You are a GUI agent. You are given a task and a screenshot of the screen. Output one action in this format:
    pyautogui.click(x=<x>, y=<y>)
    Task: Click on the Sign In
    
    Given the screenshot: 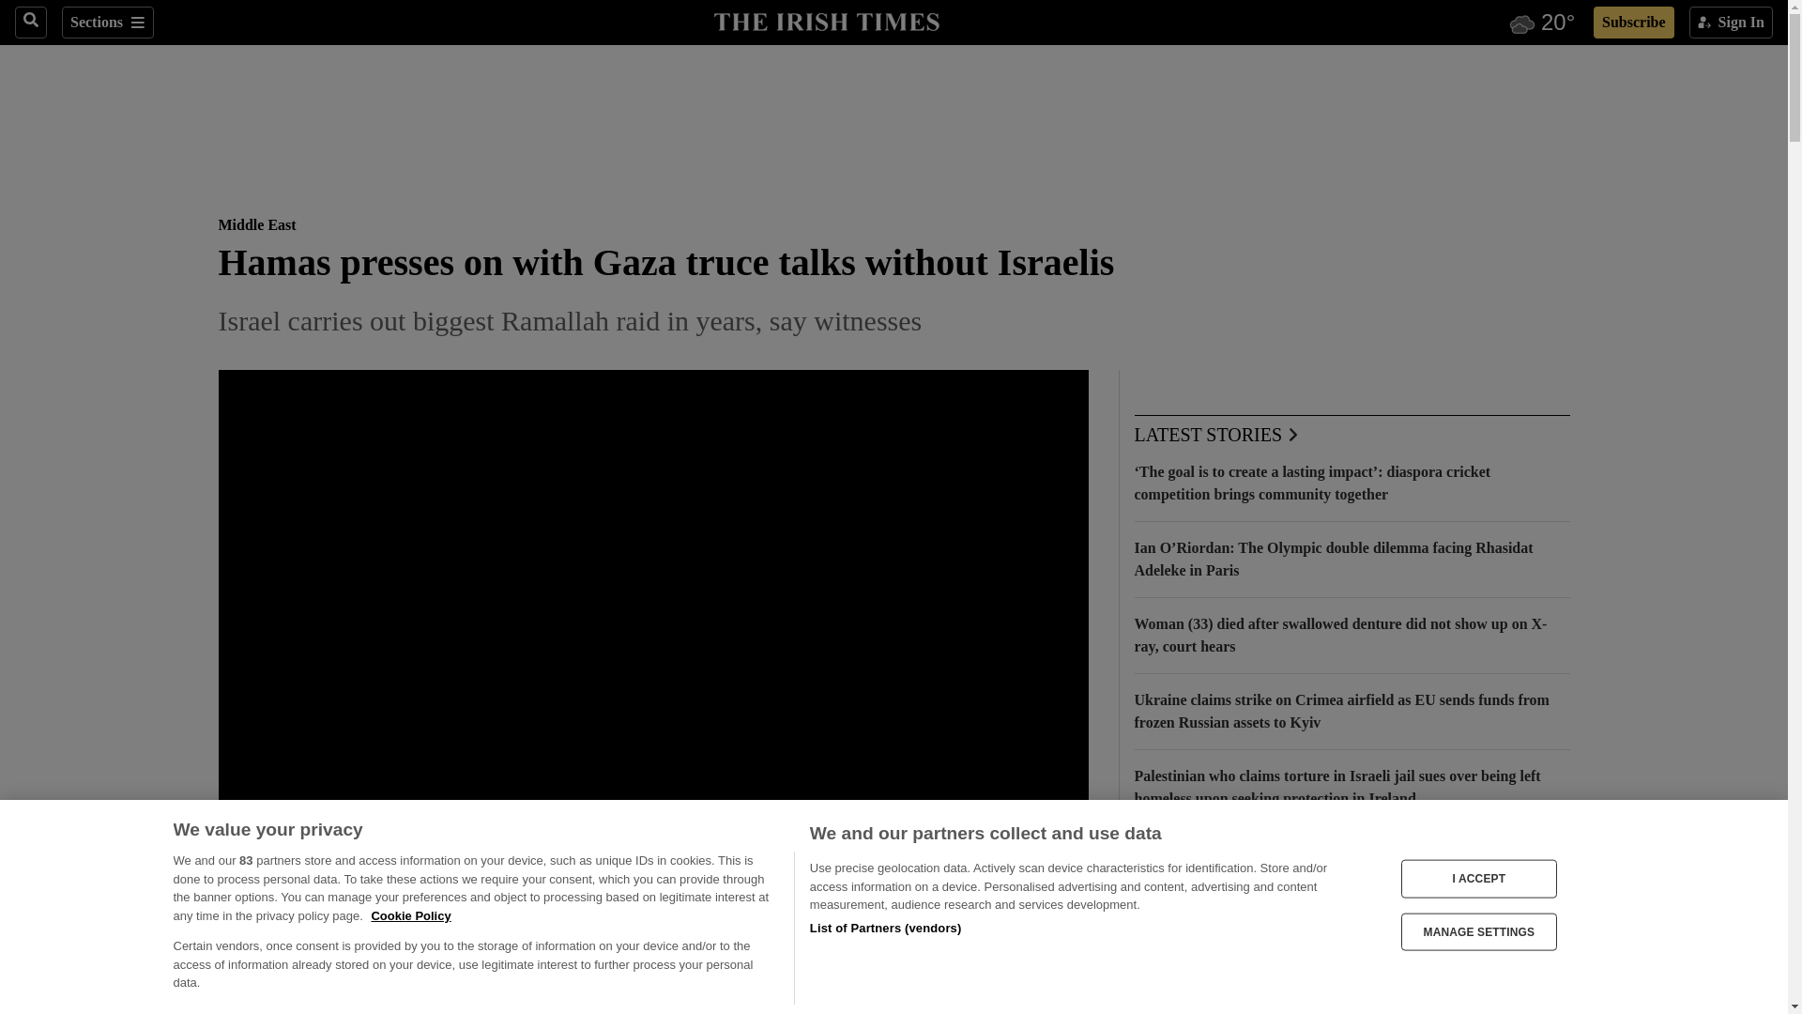 What is the action you would take?
    pyautogui.click(x=1731, y=23)
    